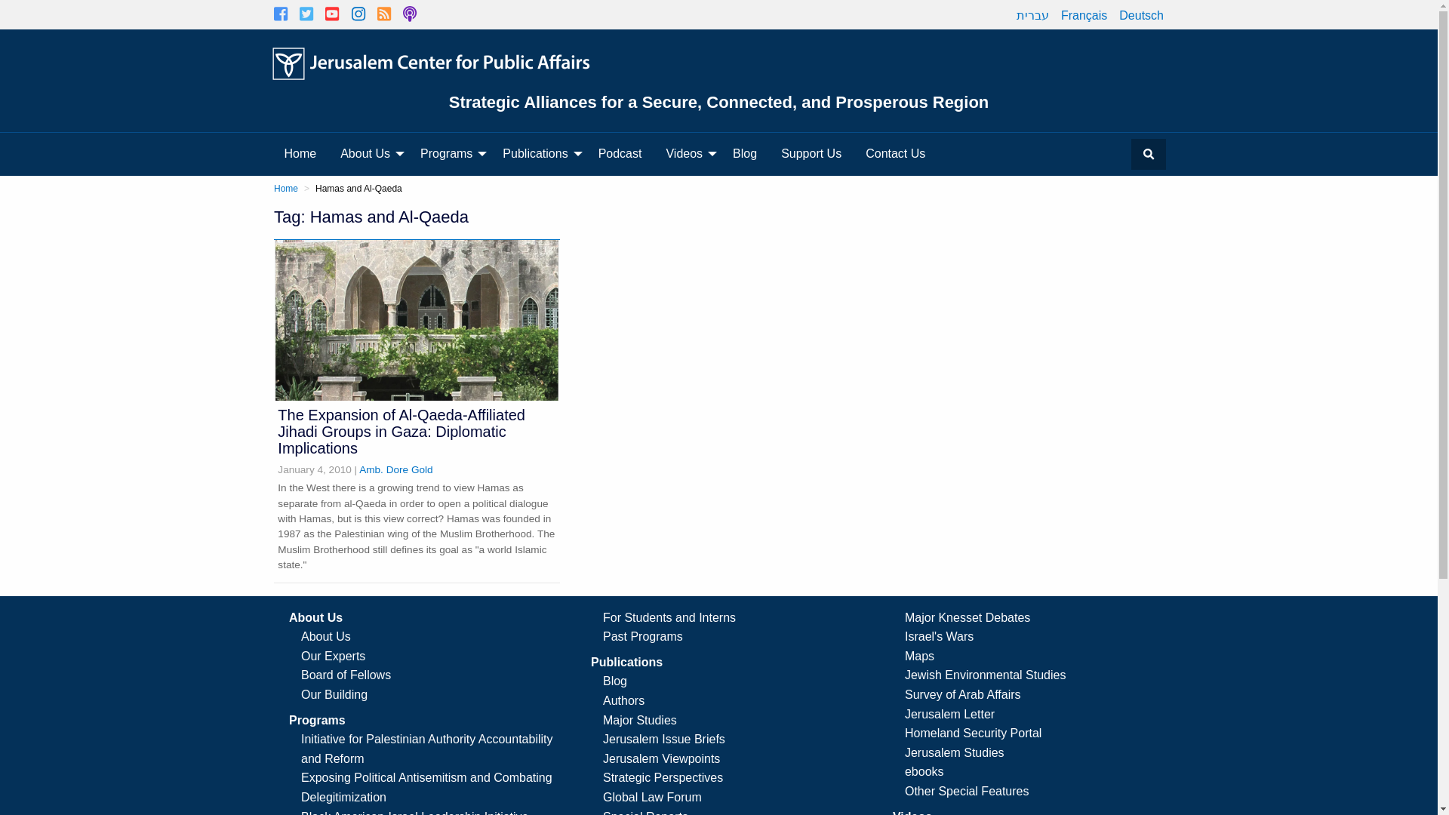  What do you see at coordinates (450, 153) in the screenshot?
I see `Programs` at bounding box center [450, 153].